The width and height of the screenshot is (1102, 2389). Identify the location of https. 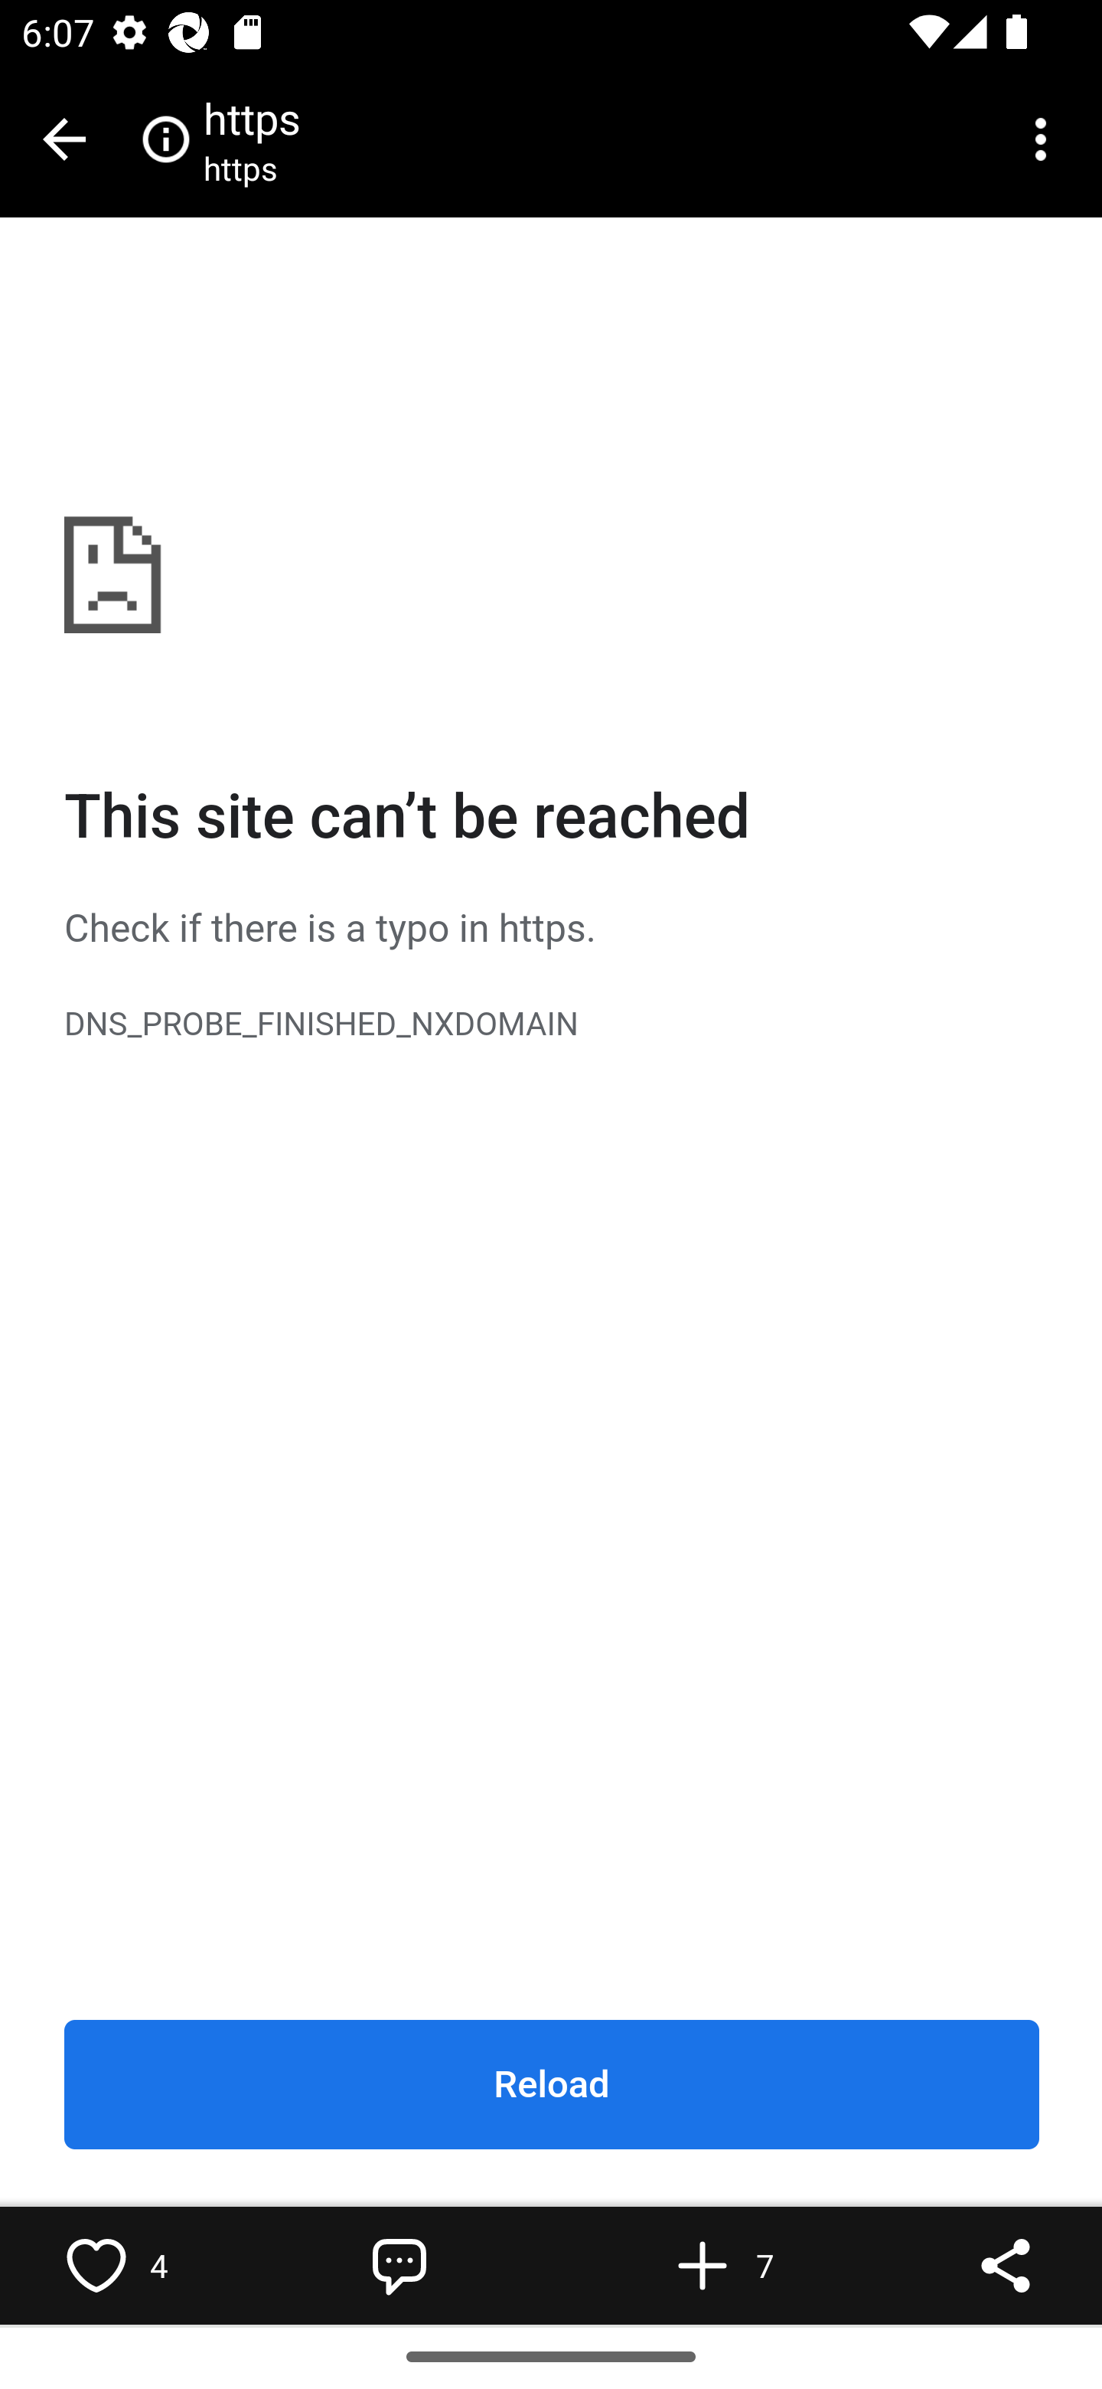
(251, 167).